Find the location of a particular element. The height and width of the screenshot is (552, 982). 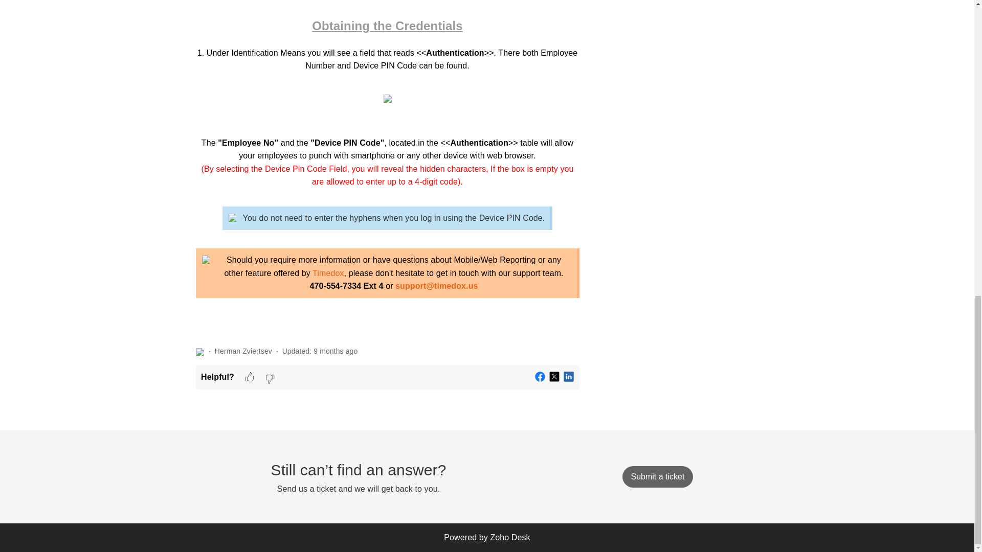

Submit a ticket is located at coordinates (657, 476).